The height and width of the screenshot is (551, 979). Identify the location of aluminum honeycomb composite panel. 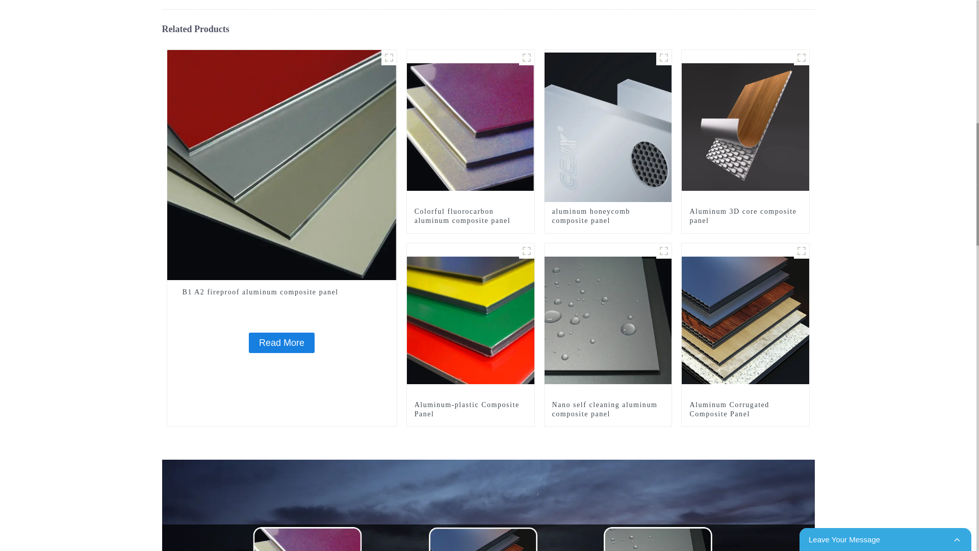
(608, 216).